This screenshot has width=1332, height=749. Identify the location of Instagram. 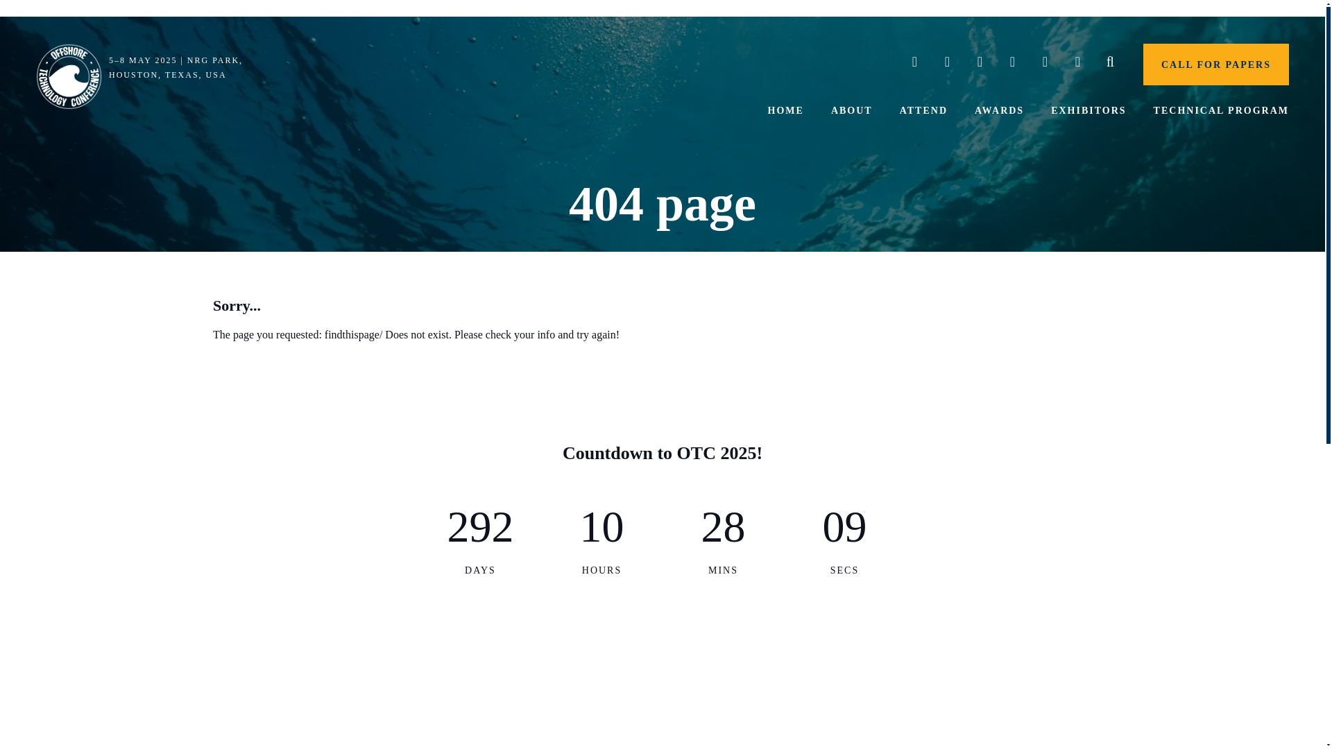
(1012, 62).